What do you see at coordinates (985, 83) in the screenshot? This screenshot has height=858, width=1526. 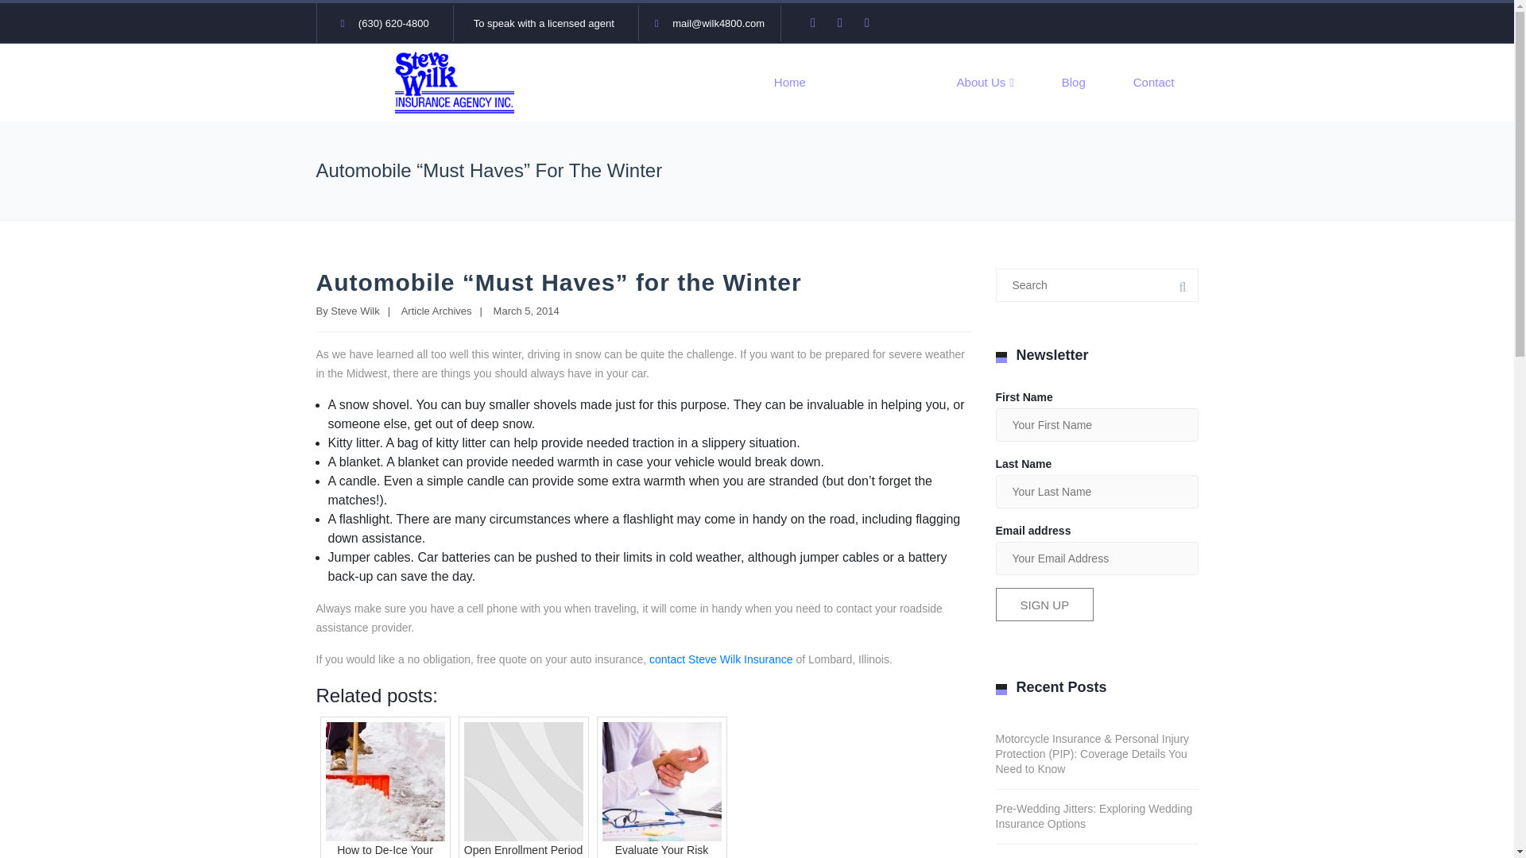 I see `About Us` at bounding box center [985, 83].